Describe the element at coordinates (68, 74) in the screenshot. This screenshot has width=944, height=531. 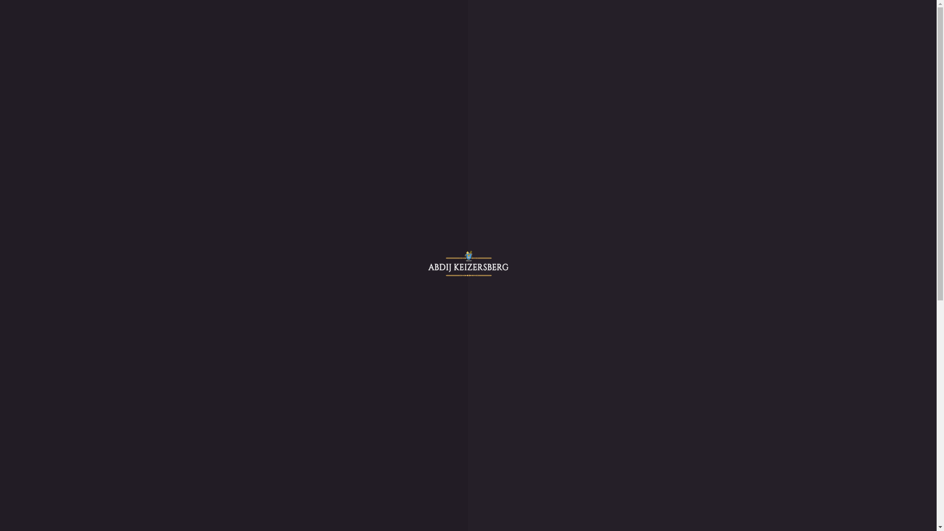
I see `Gebedsdiensten` at that location.